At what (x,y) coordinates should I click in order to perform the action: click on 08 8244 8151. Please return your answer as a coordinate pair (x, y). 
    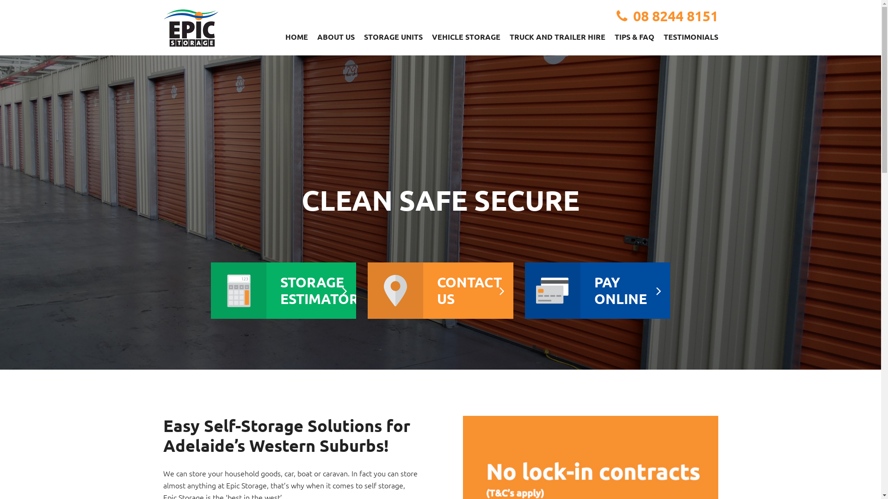
    Looking at the image, I should click on (675, 16).